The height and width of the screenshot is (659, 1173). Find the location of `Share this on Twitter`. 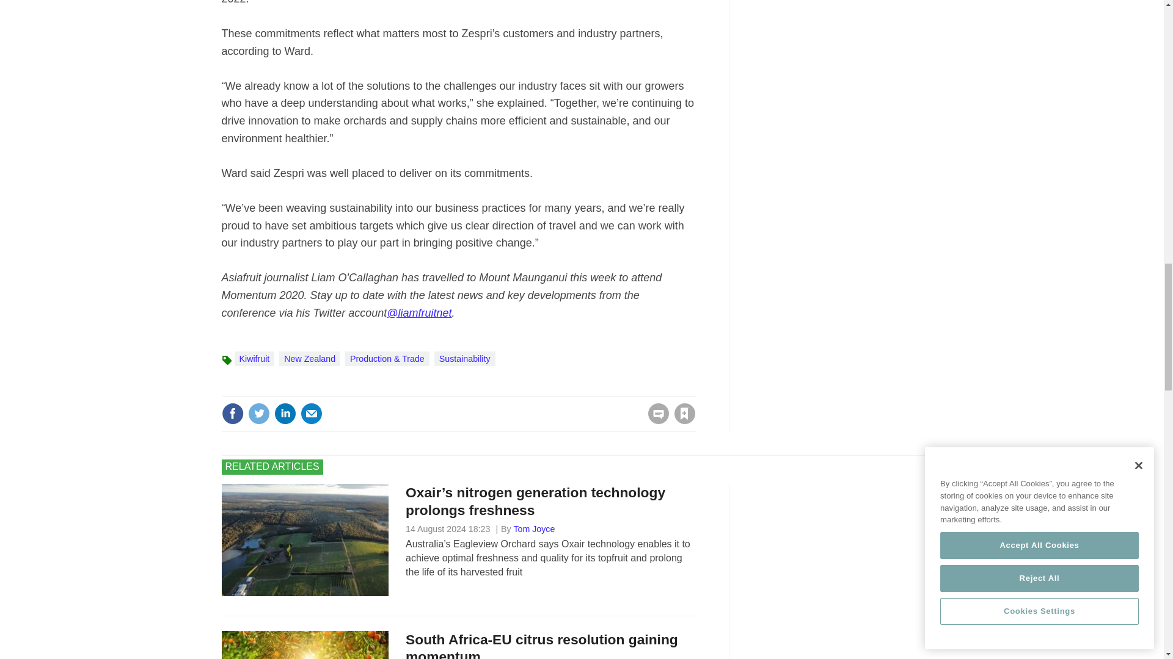

Share this on Twitter is located at coordinates (258, 413).